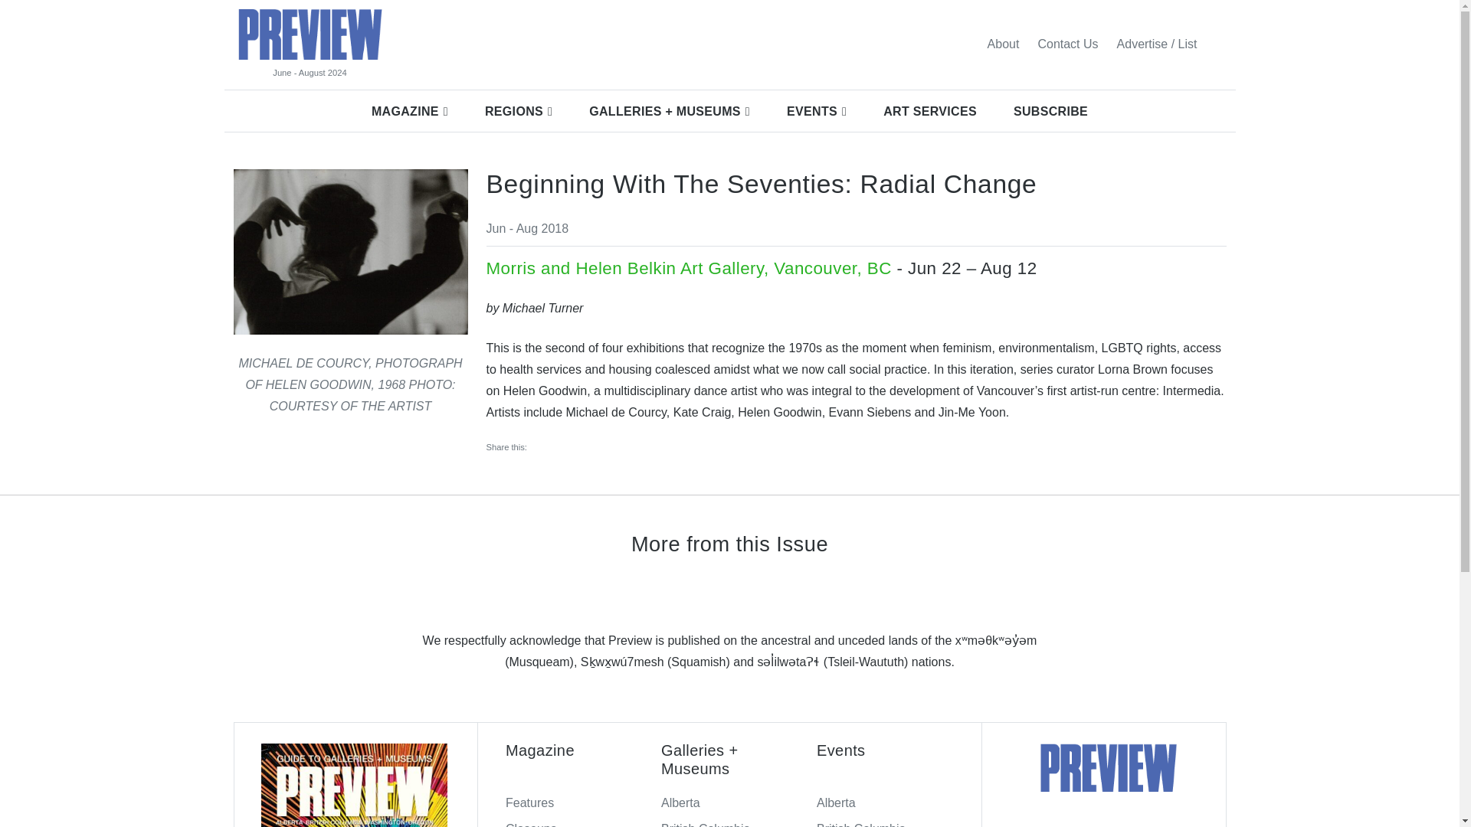  I want to click on Open Search, so click(1215, 44).